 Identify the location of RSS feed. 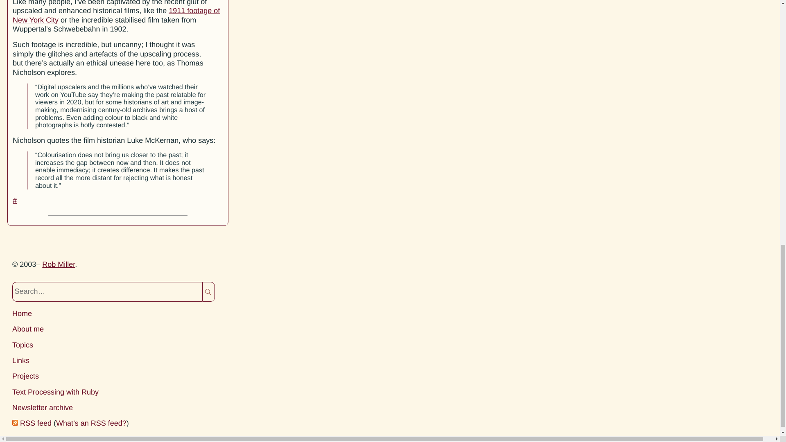
(36, 423).